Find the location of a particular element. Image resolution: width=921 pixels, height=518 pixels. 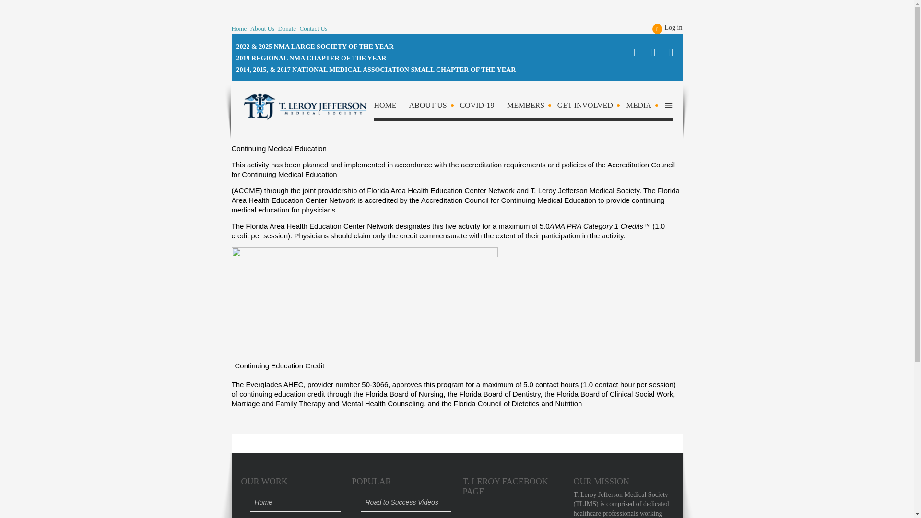

COVID-19 is located at coordinates (483, 107).